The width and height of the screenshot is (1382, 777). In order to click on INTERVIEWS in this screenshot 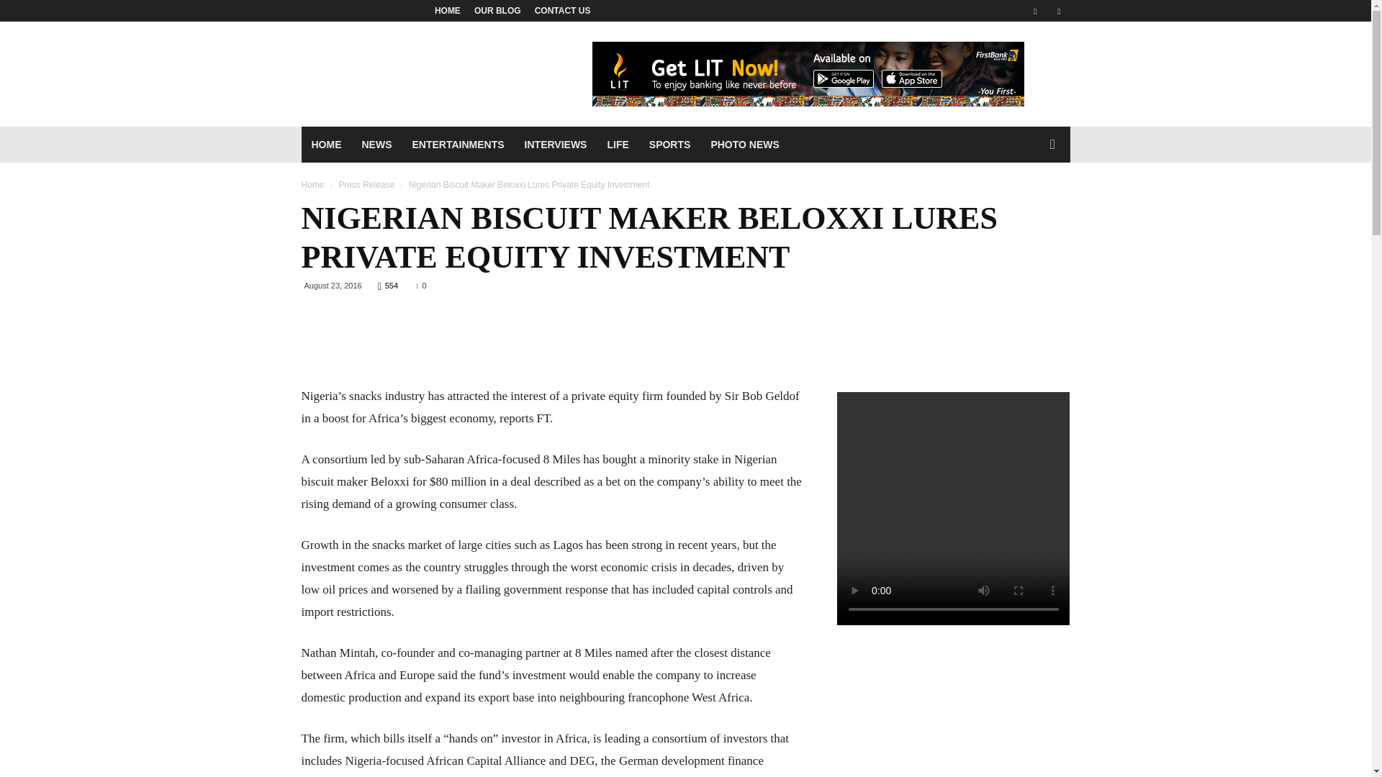, I will do `click(556, 144)`.